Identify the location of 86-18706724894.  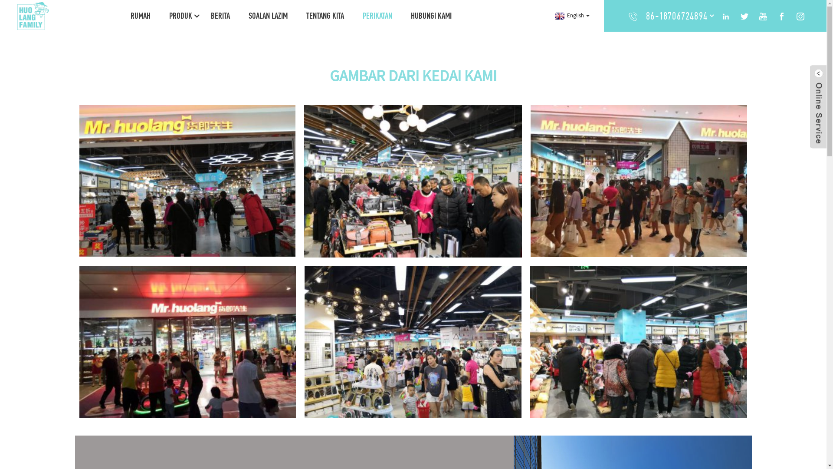
(677, 16).